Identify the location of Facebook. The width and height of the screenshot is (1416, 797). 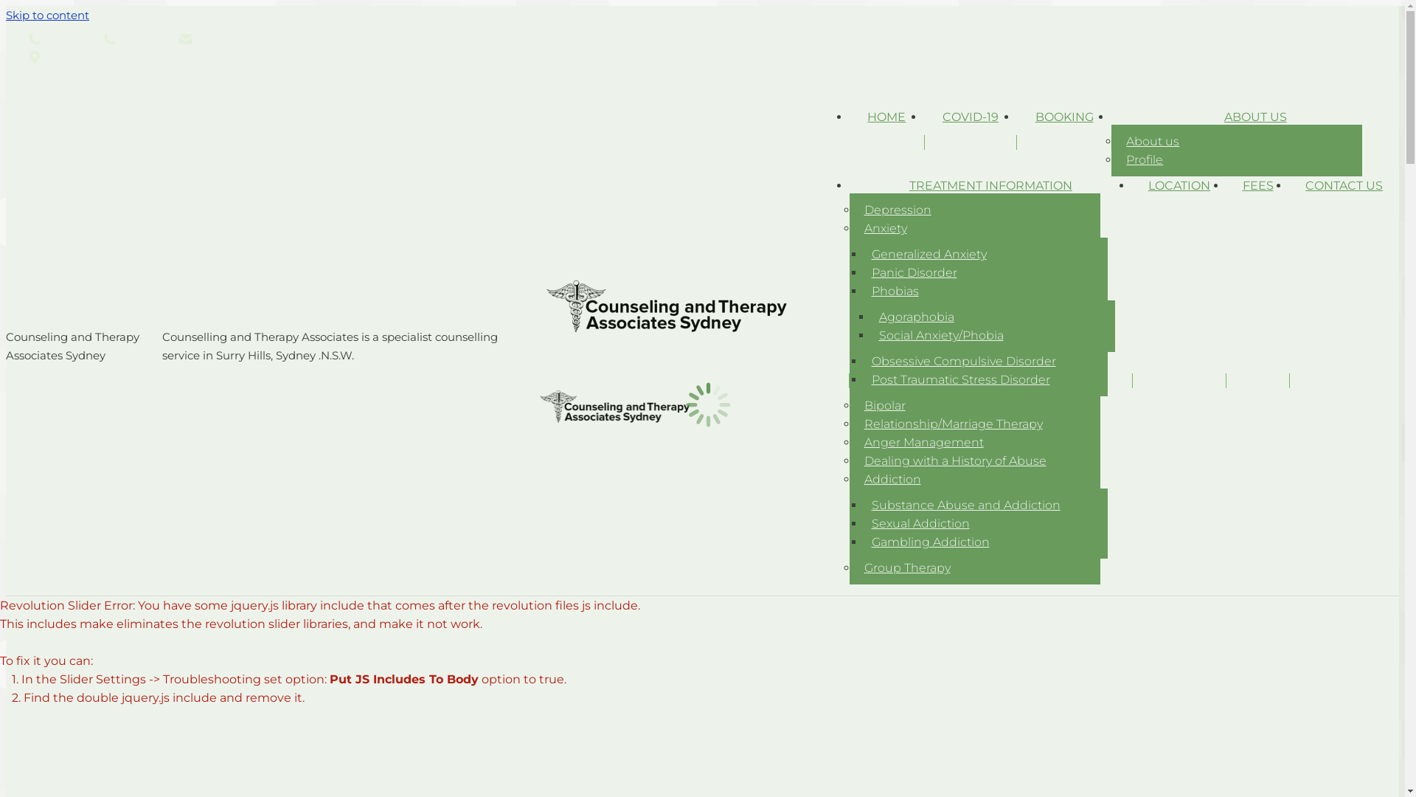
(60, 80).